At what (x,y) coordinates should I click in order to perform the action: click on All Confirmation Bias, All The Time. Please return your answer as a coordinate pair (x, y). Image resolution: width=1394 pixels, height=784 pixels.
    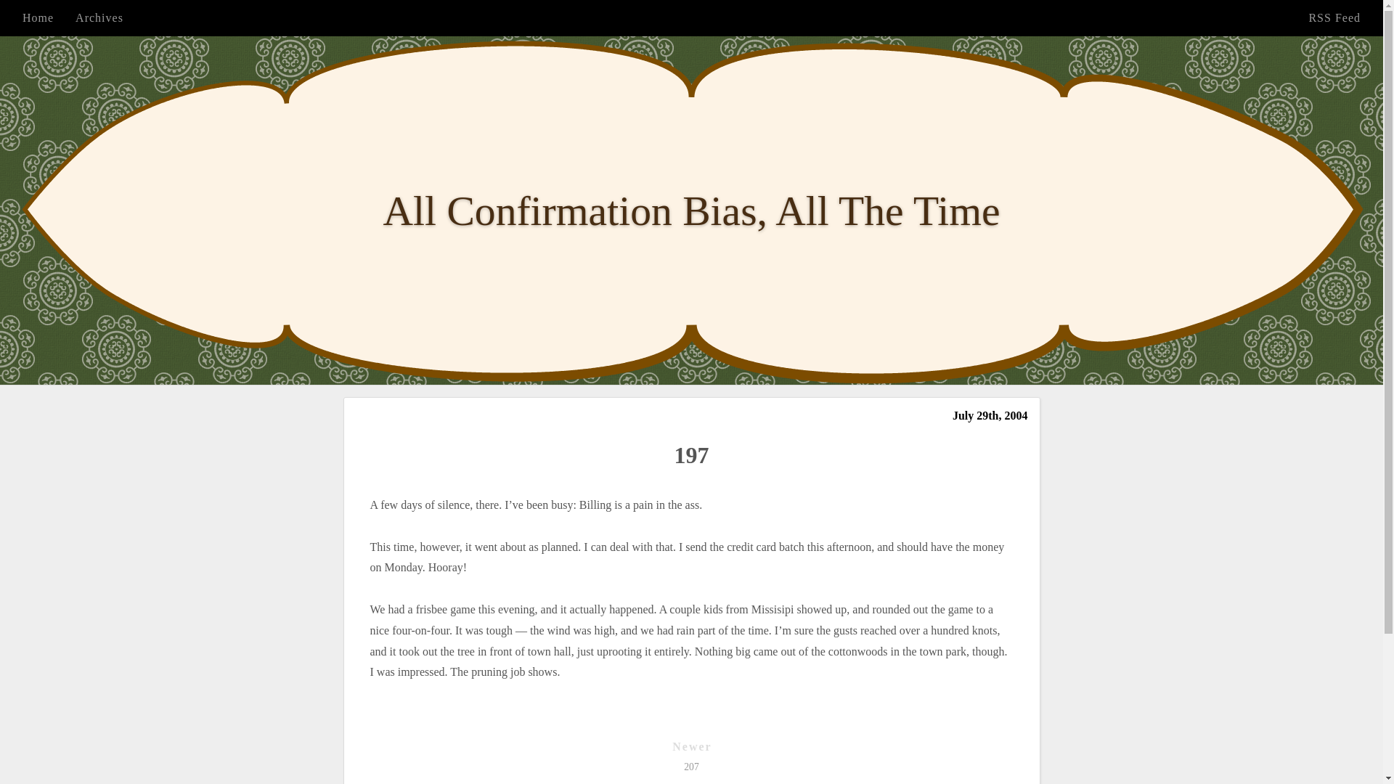
    Looking at the image, I should click on (690, 211).